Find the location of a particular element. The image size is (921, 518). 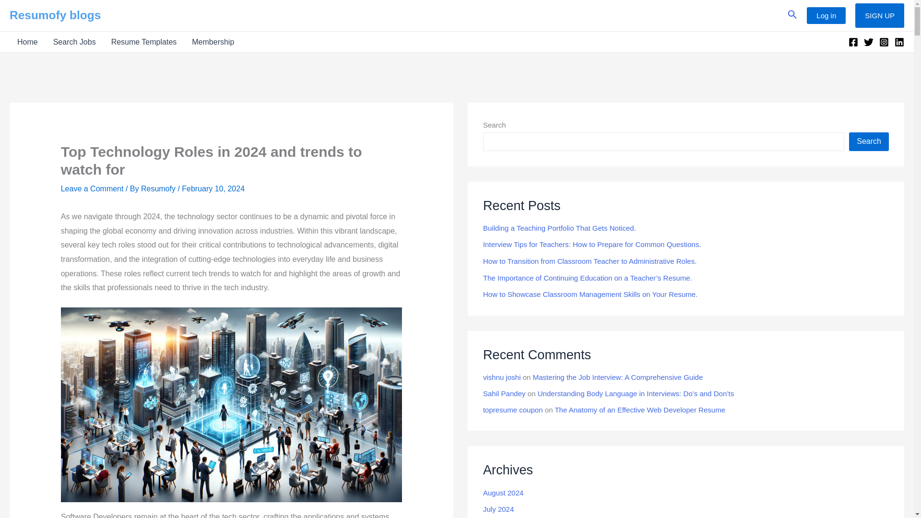

Resumofy blogs is located at coordinates (55, 15).